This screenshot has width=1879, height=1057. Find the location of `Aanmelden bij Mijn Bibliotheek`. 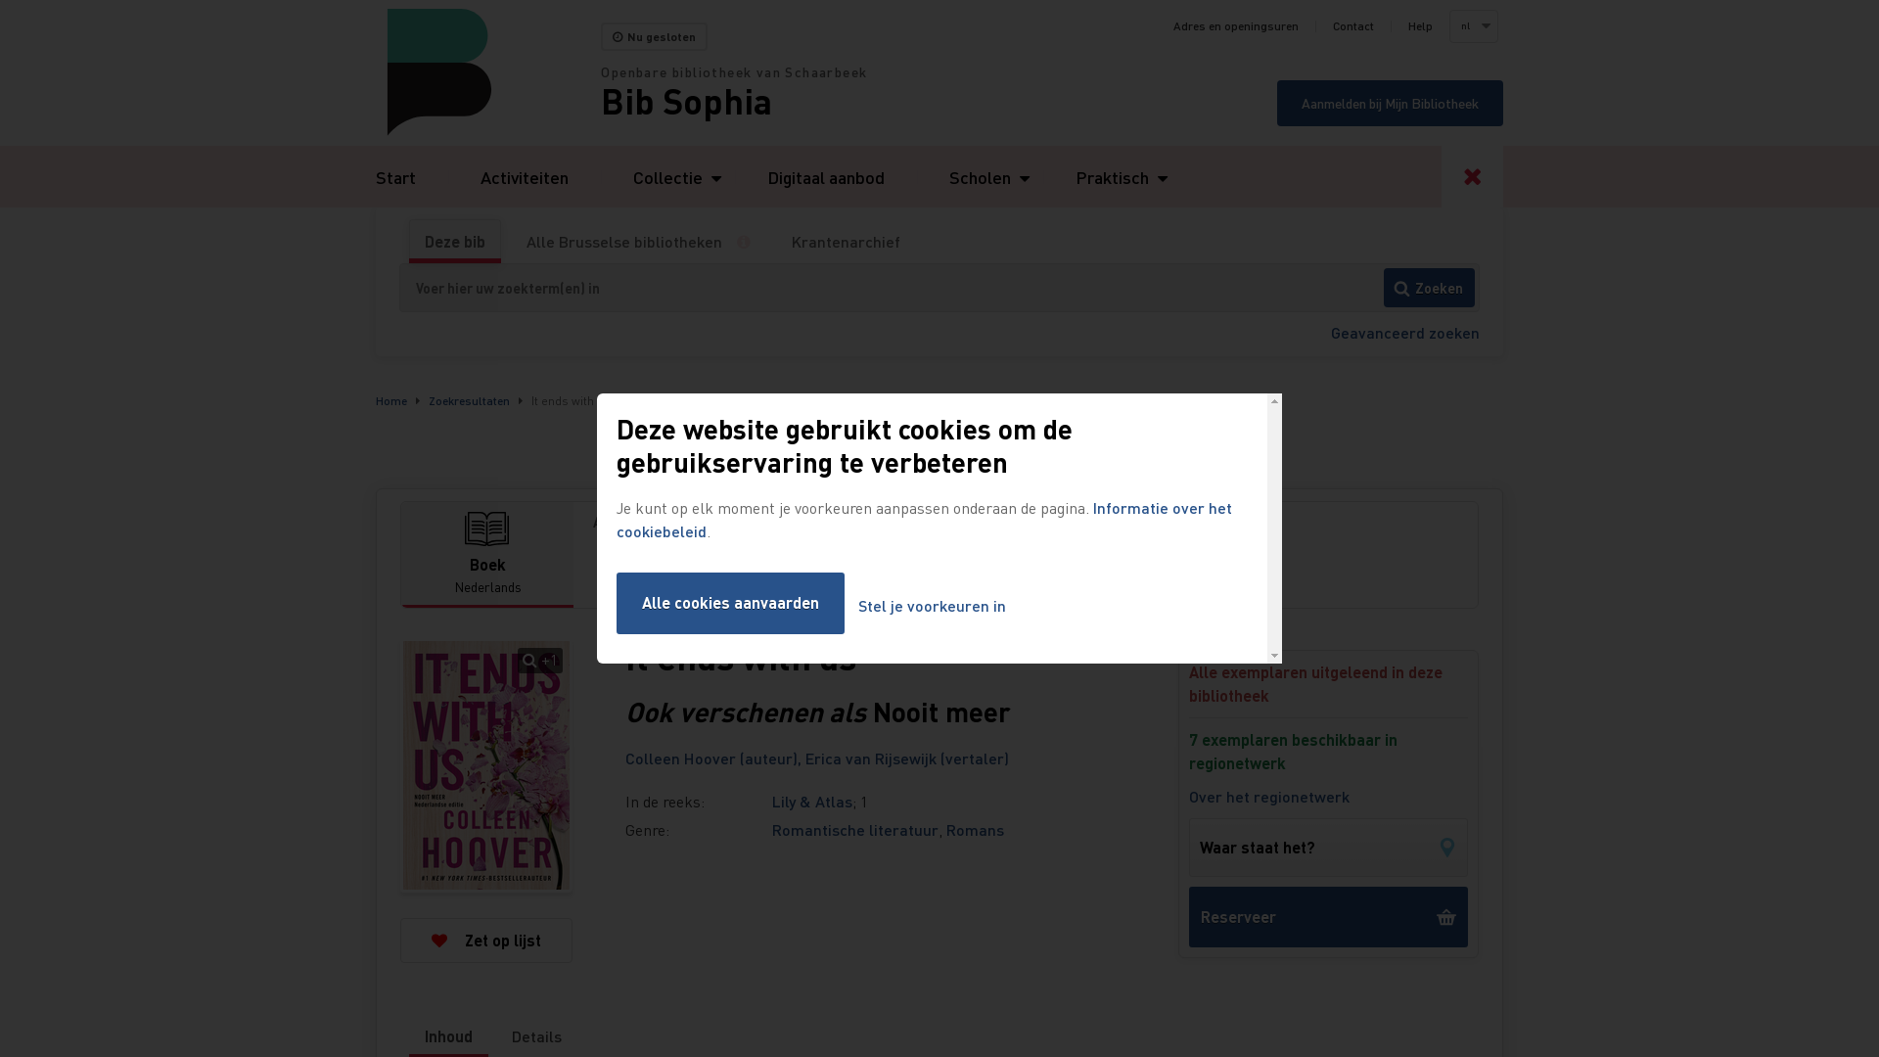

Aanmelden bij Mijn Bibliotheek is located at coordinates (1390, 104).